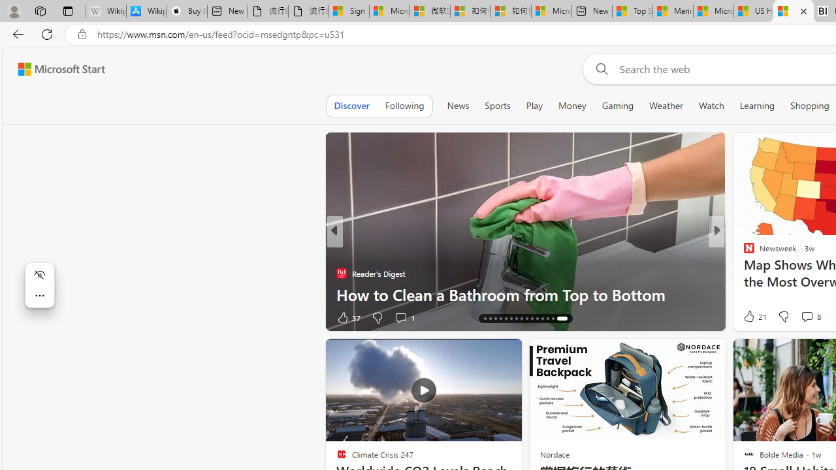 The width and height of the screenshot is (836, 470). What do you see at coordinates (482, 354) in the screenshot?
I see `Hide this story` at bounding box center [482, 354].